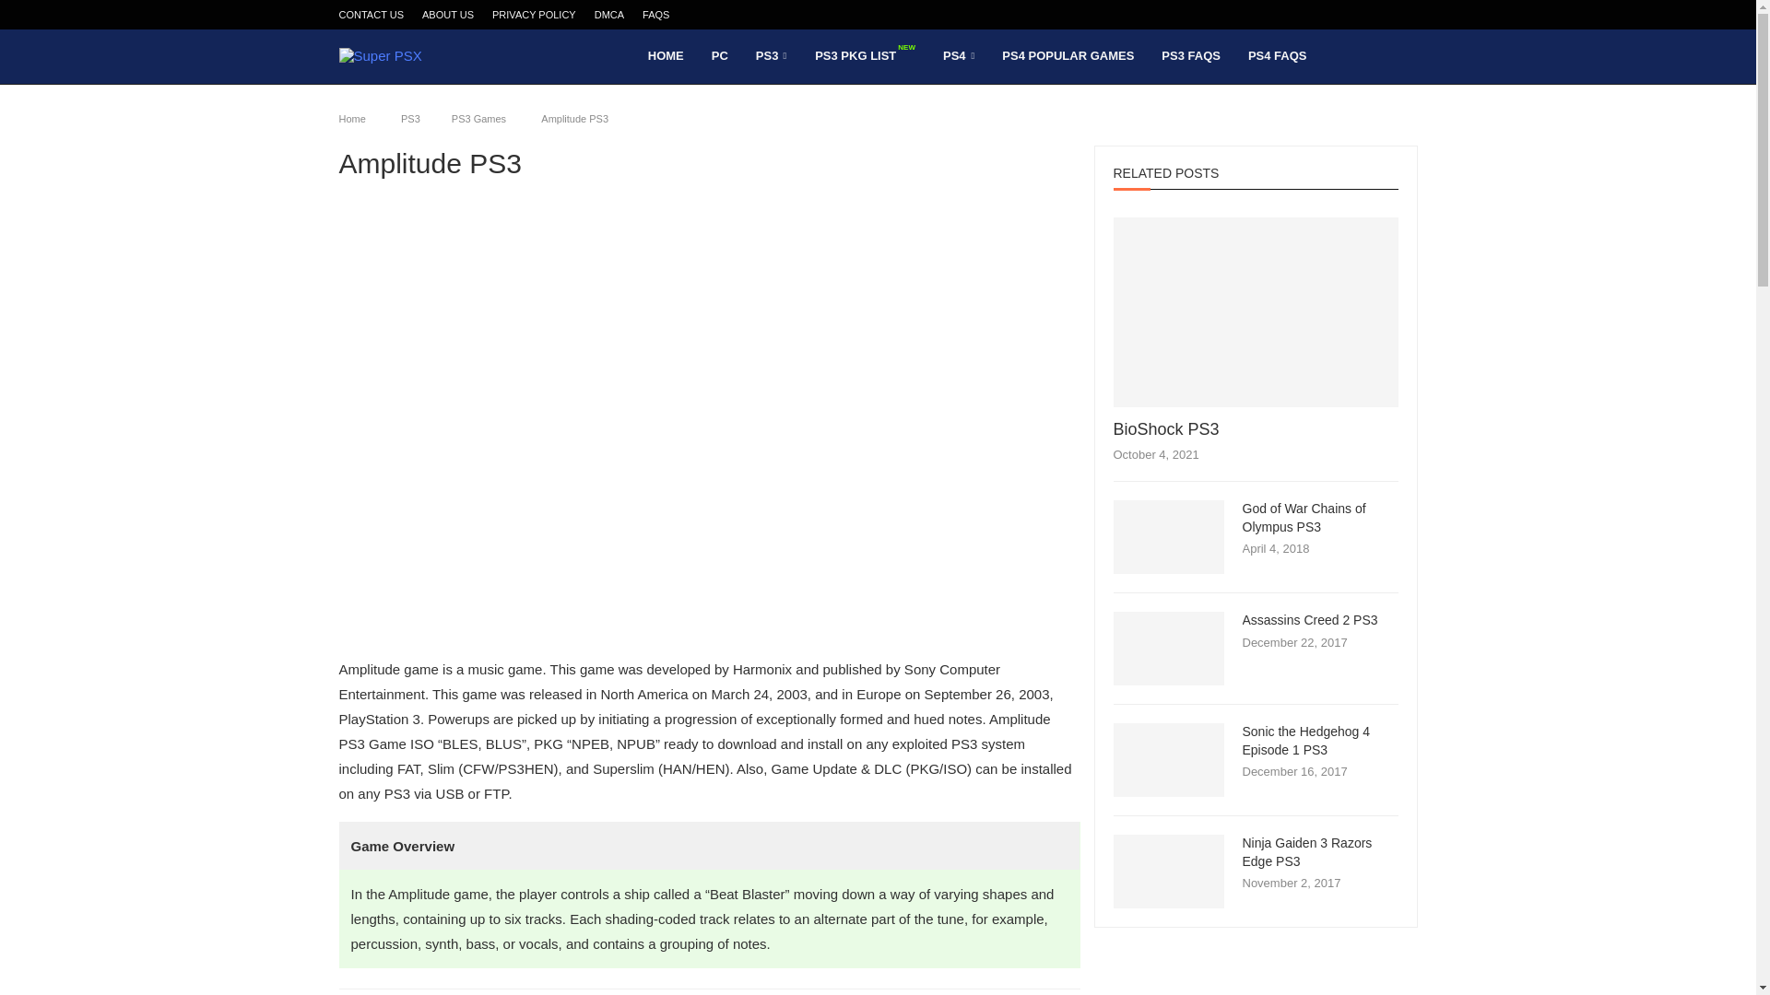 The height and width of the screenshot is (995, 1770). I want to click on Sonic the Hedgehog 4 Episode 1 PS3, so click(1320, 741).